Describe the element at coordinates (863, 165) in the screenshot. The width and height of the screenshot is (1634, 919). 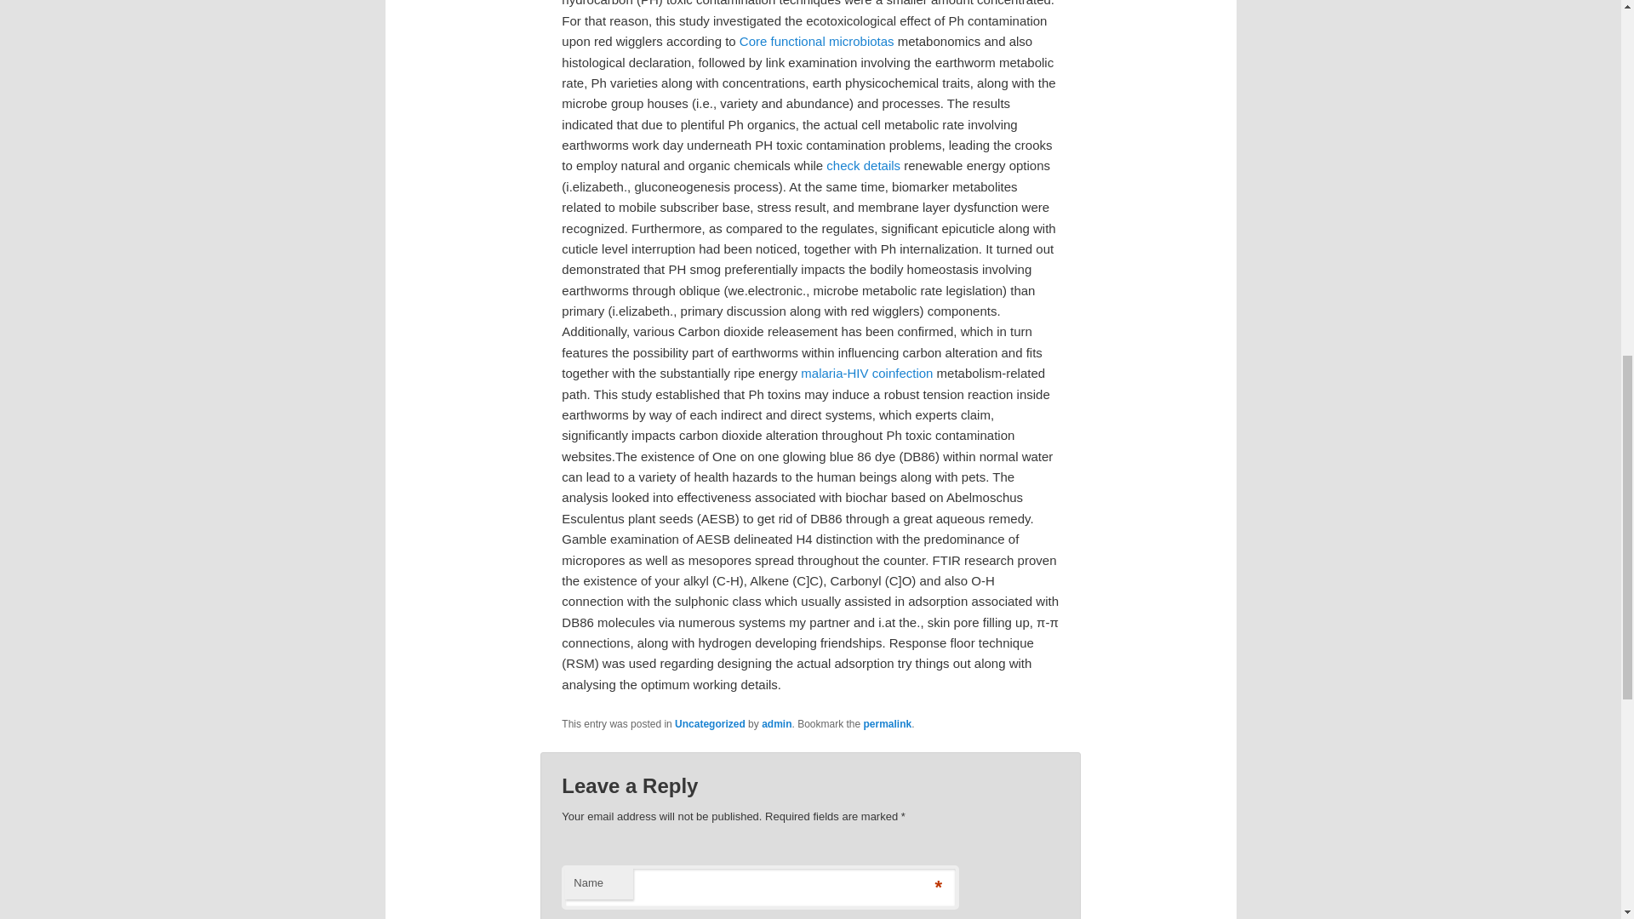
I see `check details` at that location.